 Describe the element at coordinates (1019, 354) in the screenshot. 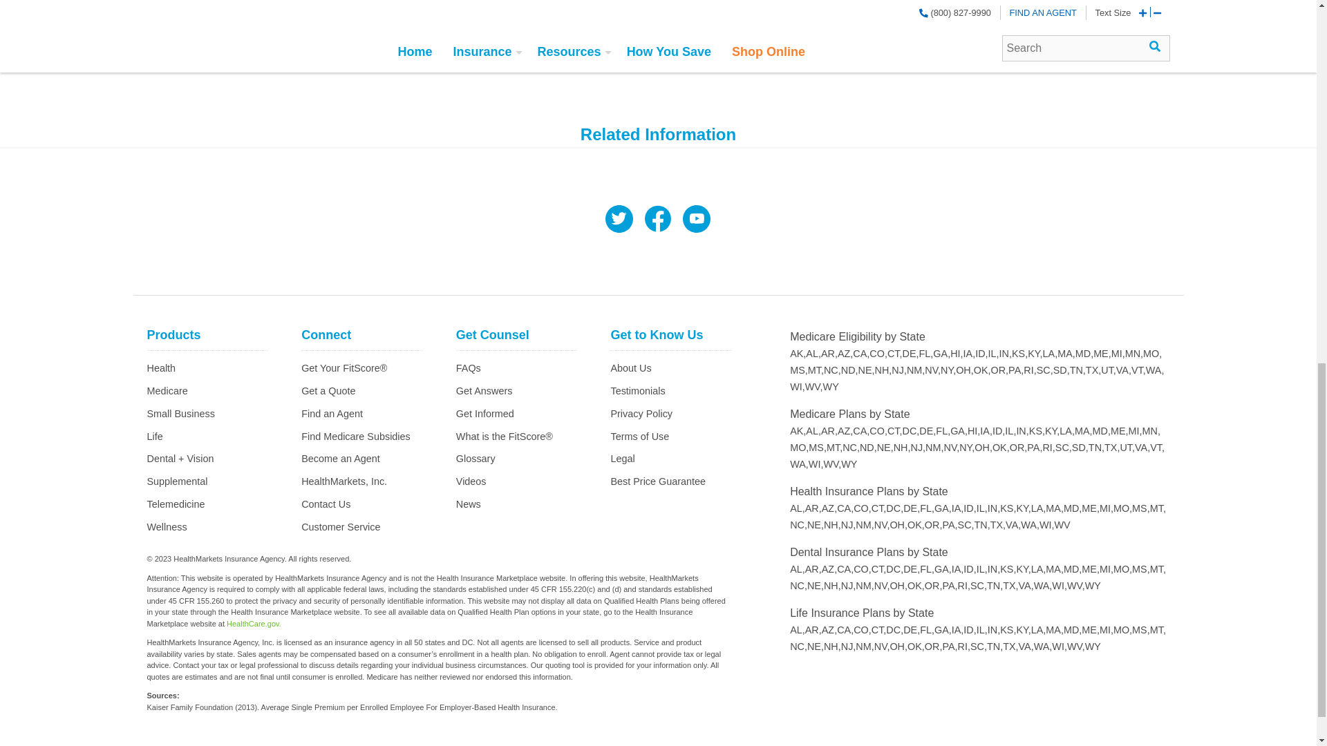

I see `Medicare Eligibility in Kansas` at that location.